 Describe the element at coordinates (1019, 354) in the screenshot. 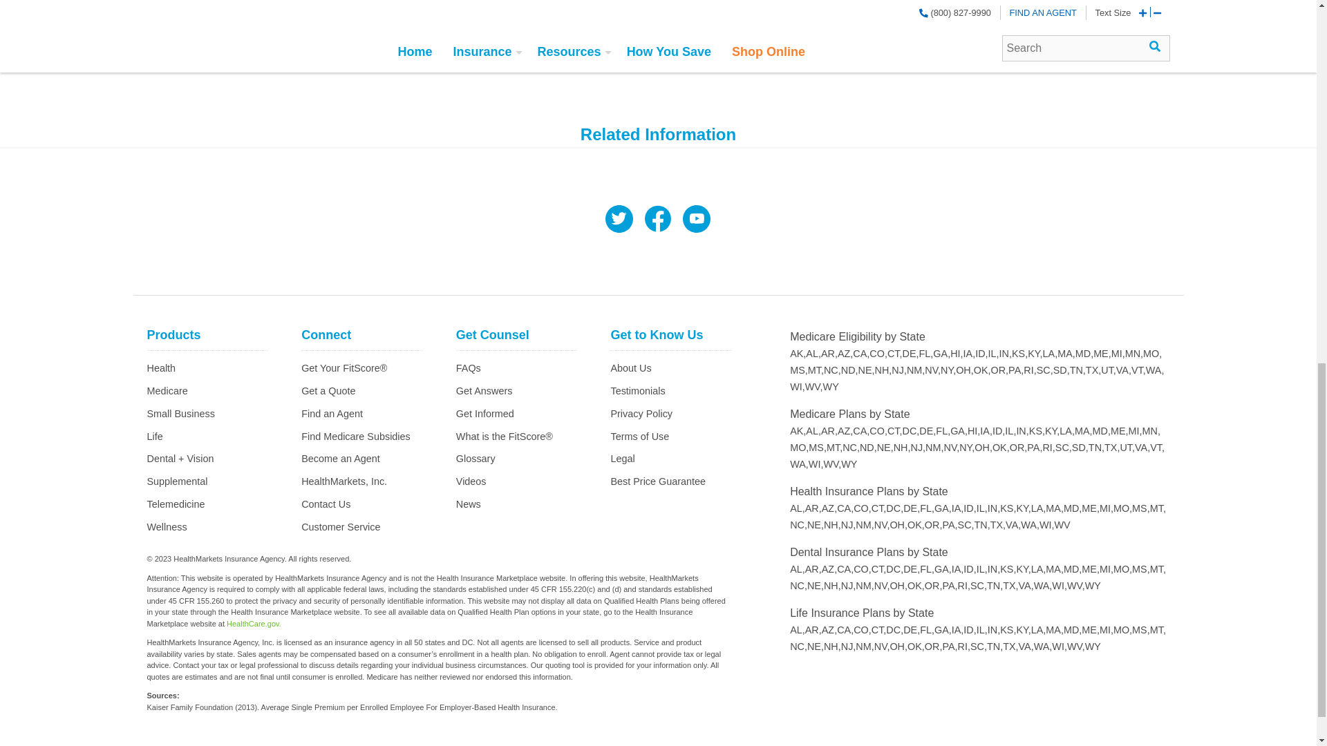

I see `Medicare Eligibility in Kansas` at that location.